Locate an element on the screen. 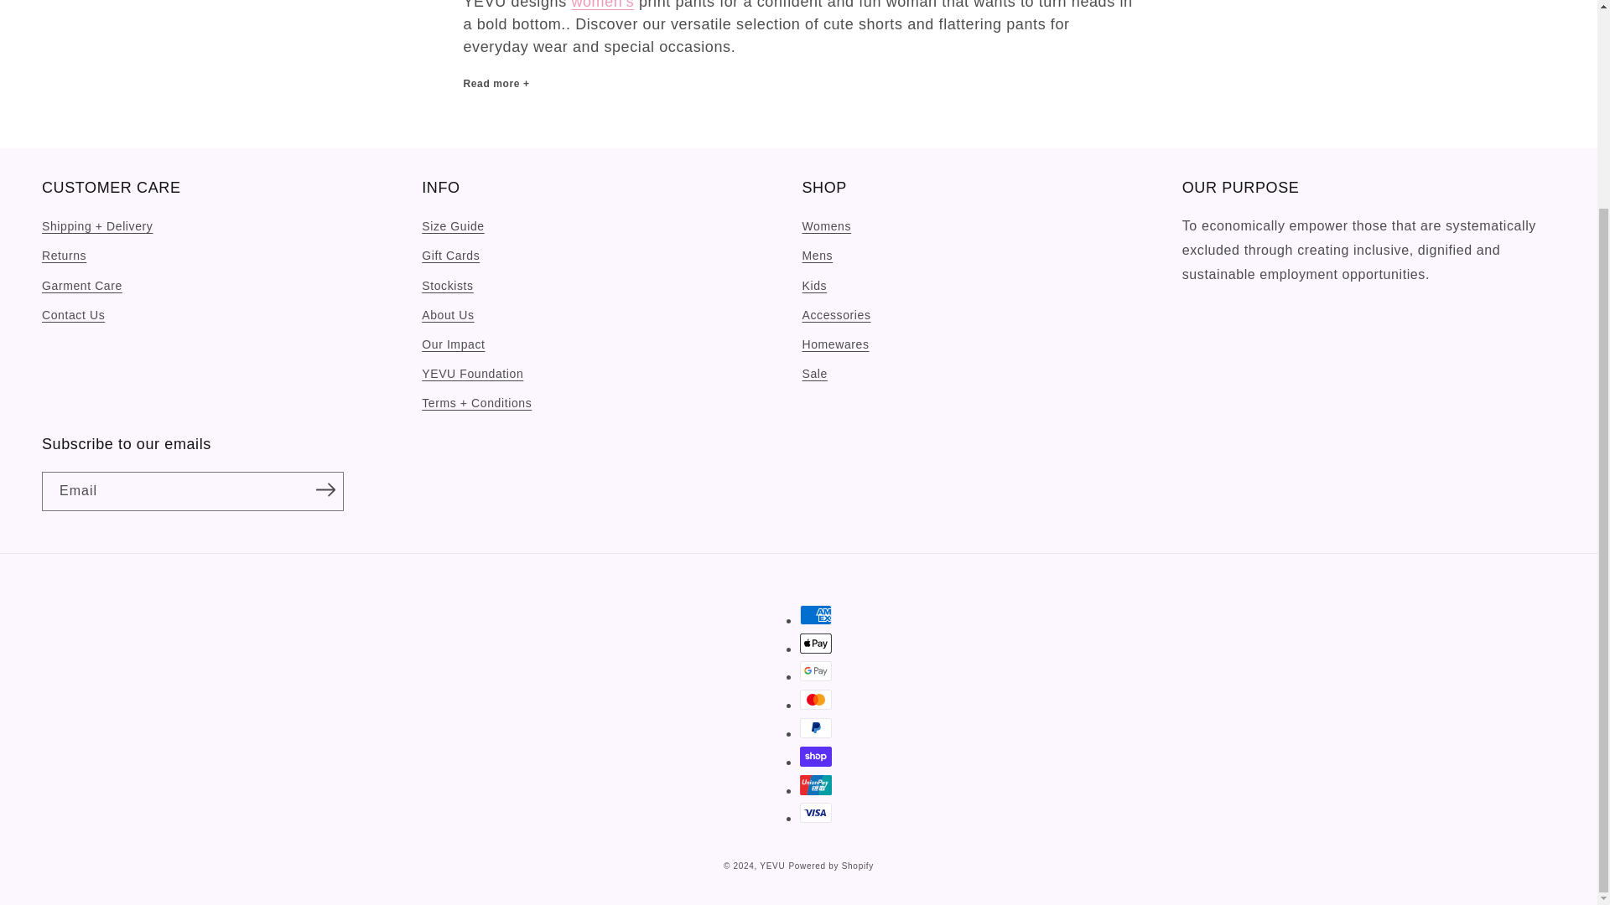  Apple Pay is located at coordinates (816, 644).